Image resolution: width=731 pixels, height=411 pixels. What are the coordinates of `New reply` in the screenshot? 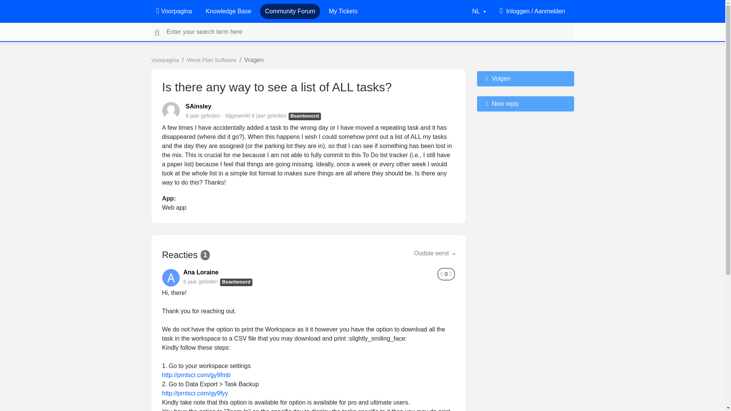 It's located at (525, 104).